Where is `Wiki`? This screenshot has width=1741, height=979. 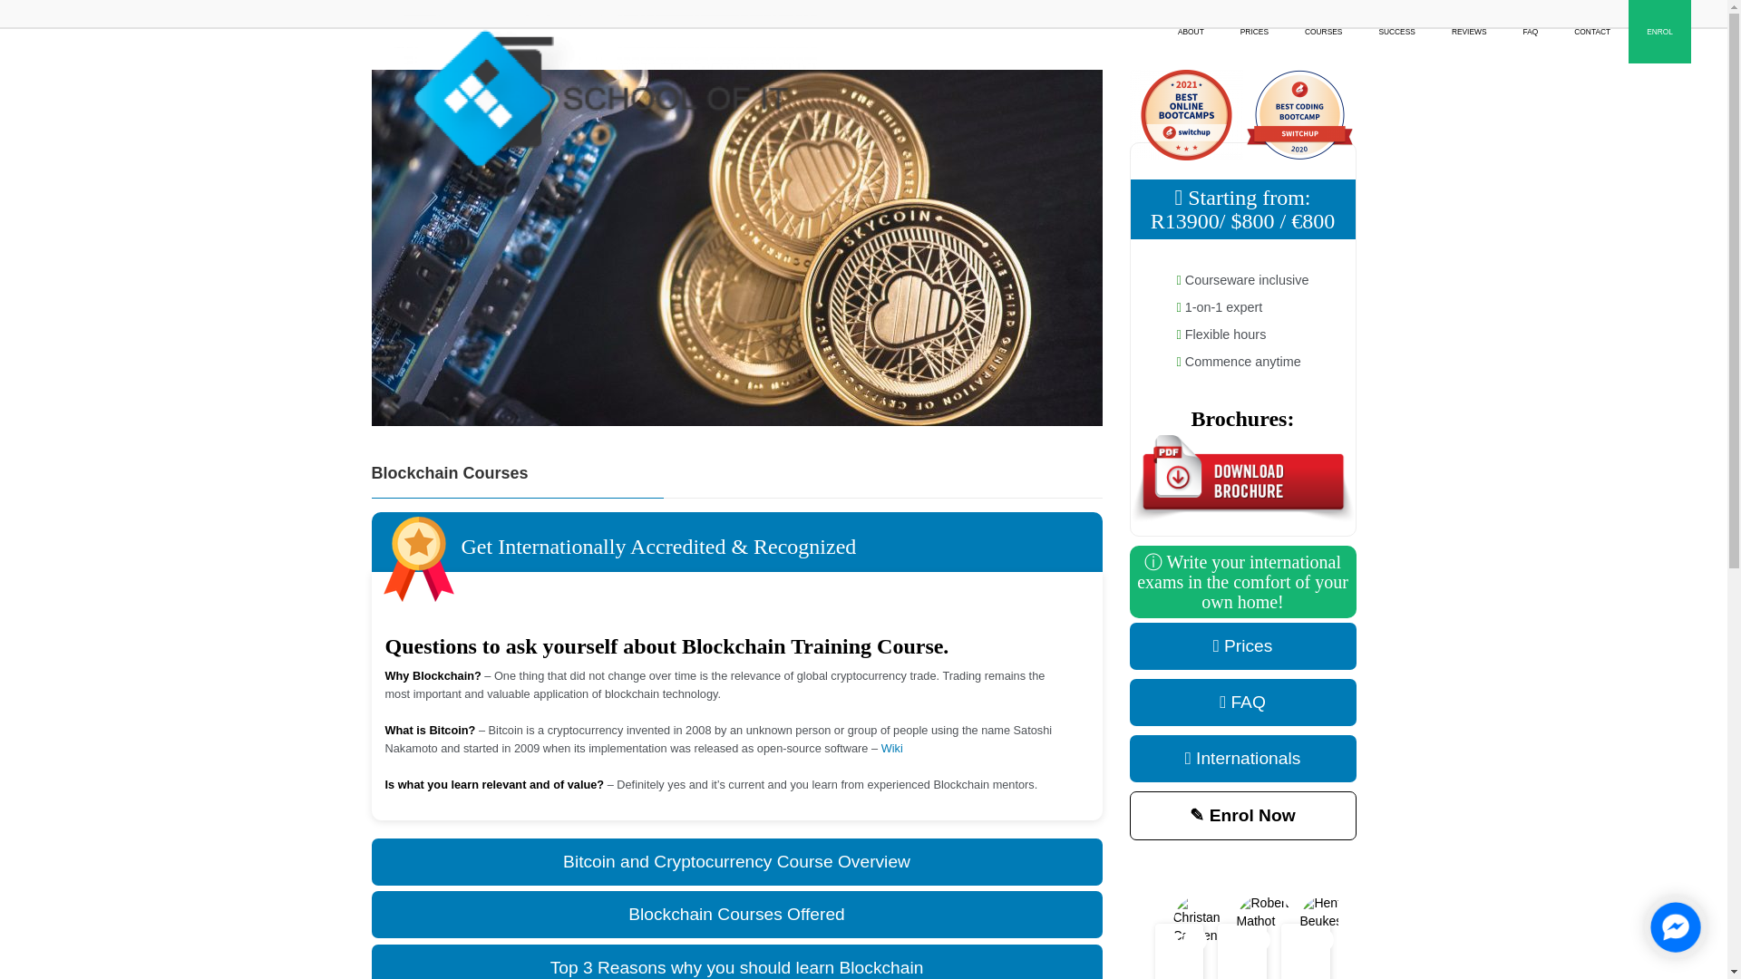 Wiki is located at coordinates (892, 747).